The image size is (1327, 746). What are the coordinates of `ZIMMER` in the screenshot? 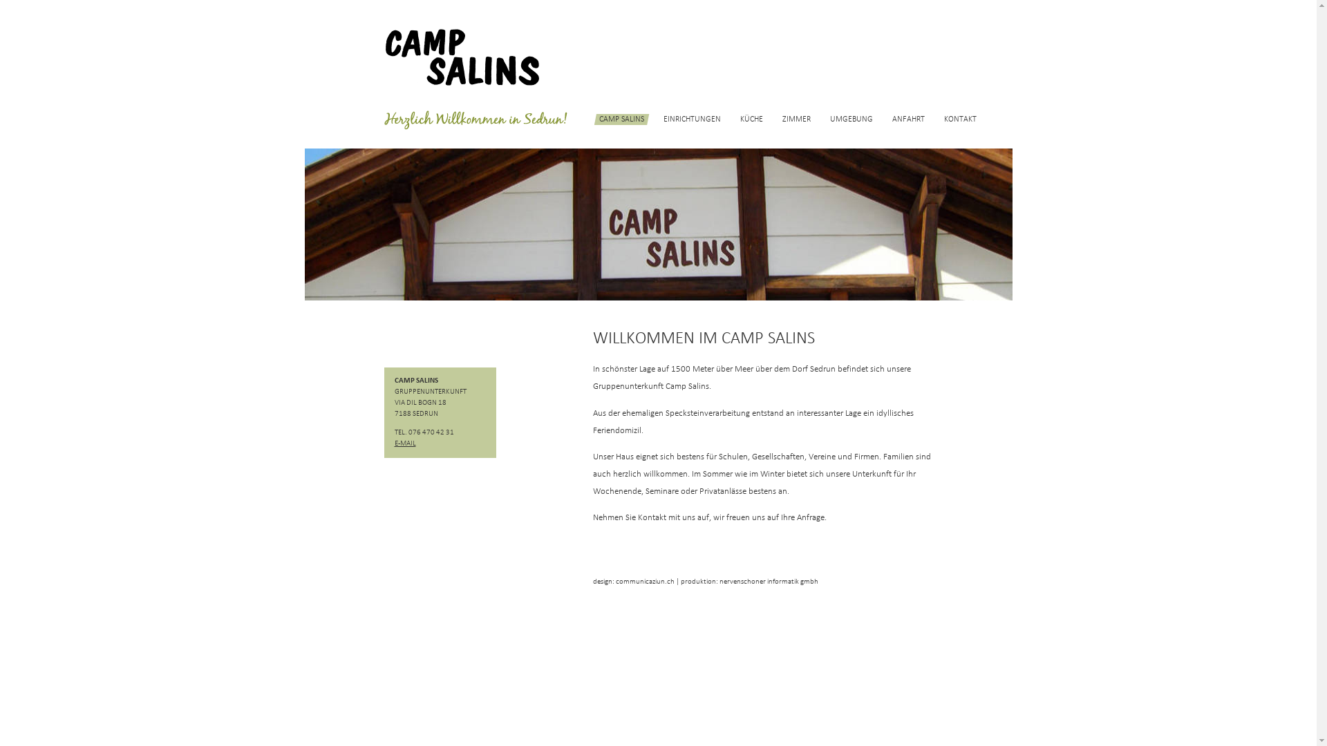 It's located at (796, 119).